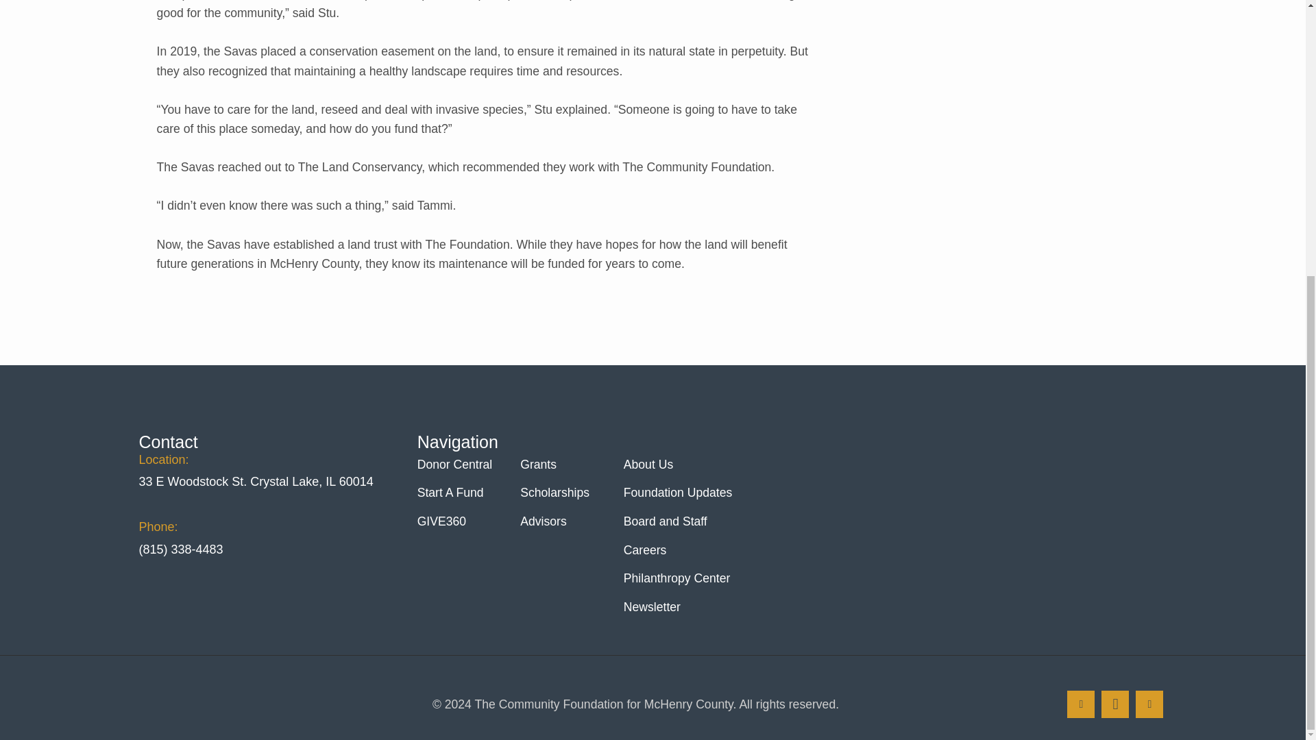  I want to click on GIVE360, so click(443, 522).